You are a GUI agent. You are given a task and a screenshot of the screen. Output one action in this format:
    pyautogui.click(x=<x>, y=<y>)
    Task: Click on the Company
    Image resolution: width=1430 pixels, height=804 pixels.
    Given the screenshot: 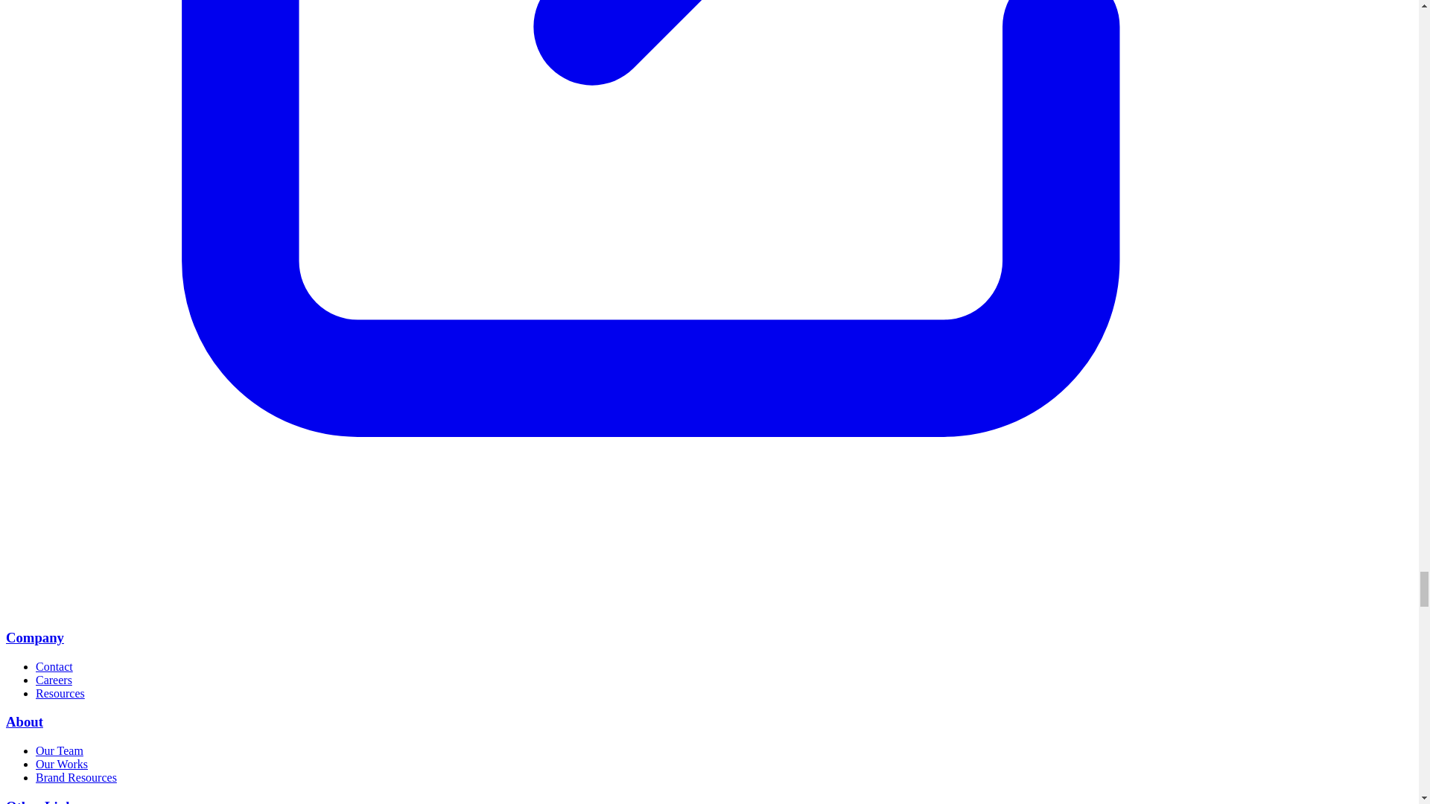 What is the action you would take?
    pyautogui.click(x=34, y=637)
    